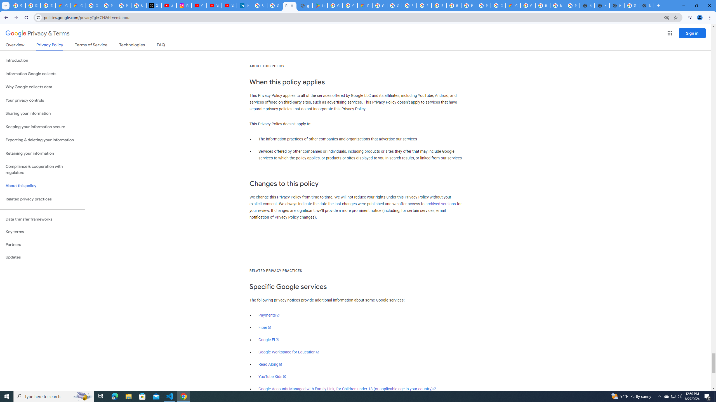  What do you see at coordinates (43, 100) in the screenshot?
I see `Your privacy controls` at bounding box center [43, 100].